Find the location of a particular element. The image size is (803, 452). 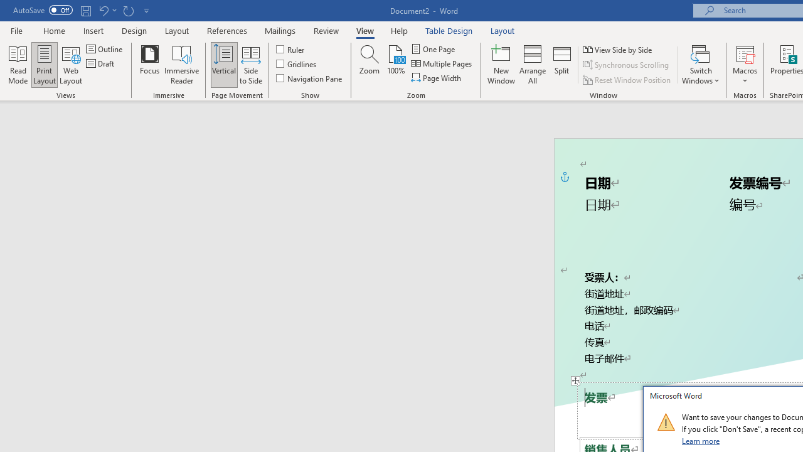

Page Width is located at coordinates (437, 78).